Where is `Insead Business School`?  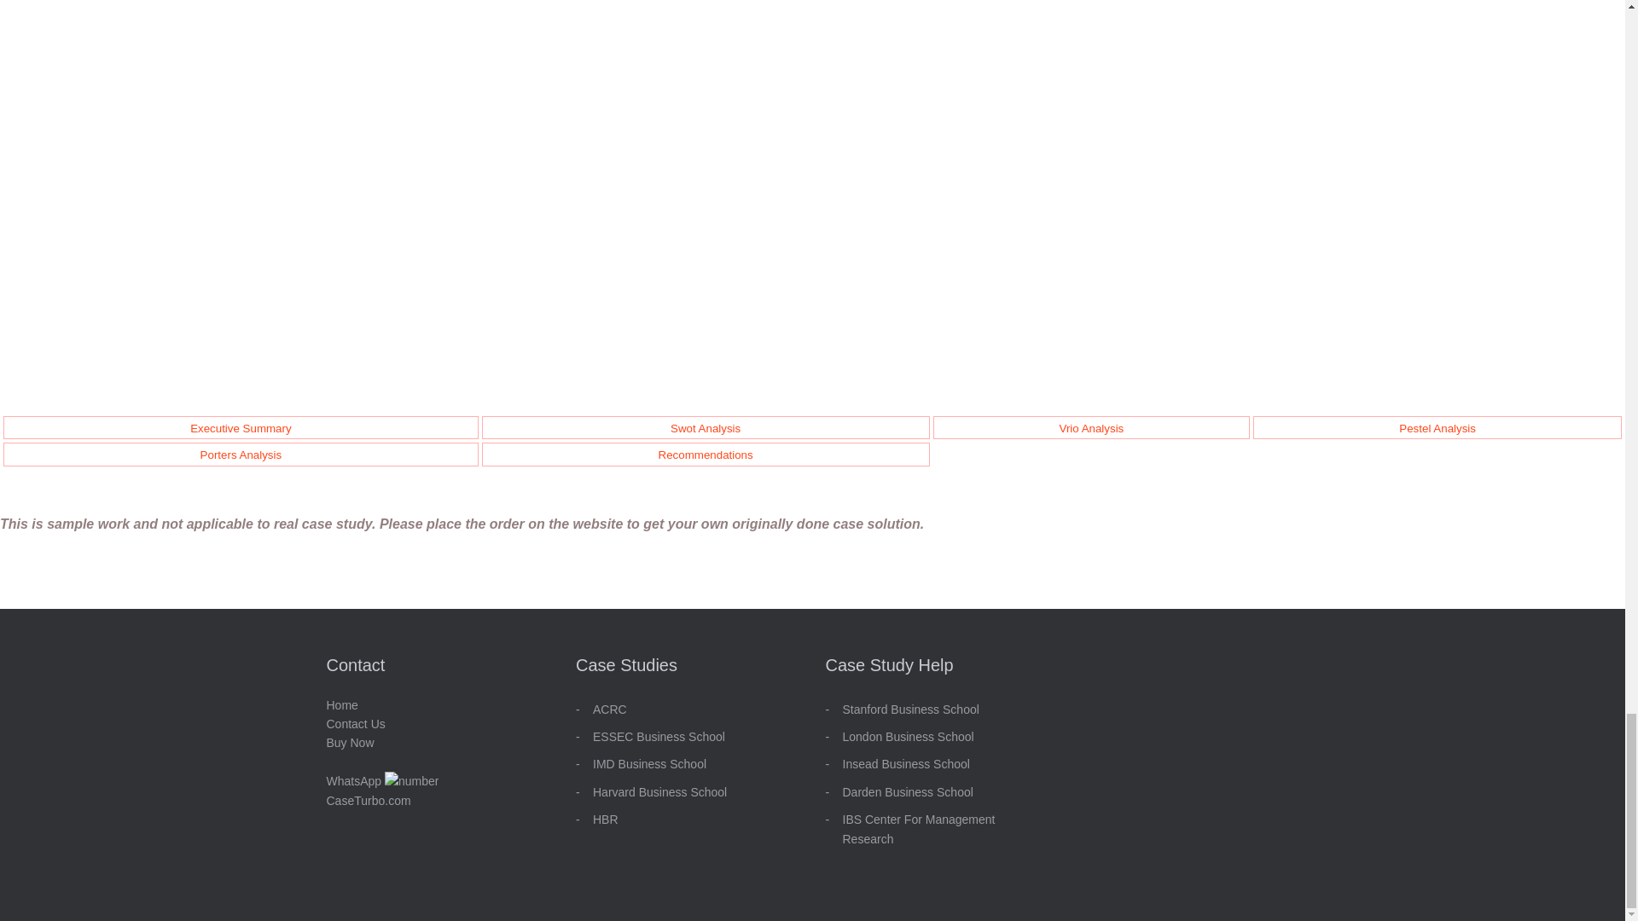 Insead Business School is located at coordinates (906, 763).